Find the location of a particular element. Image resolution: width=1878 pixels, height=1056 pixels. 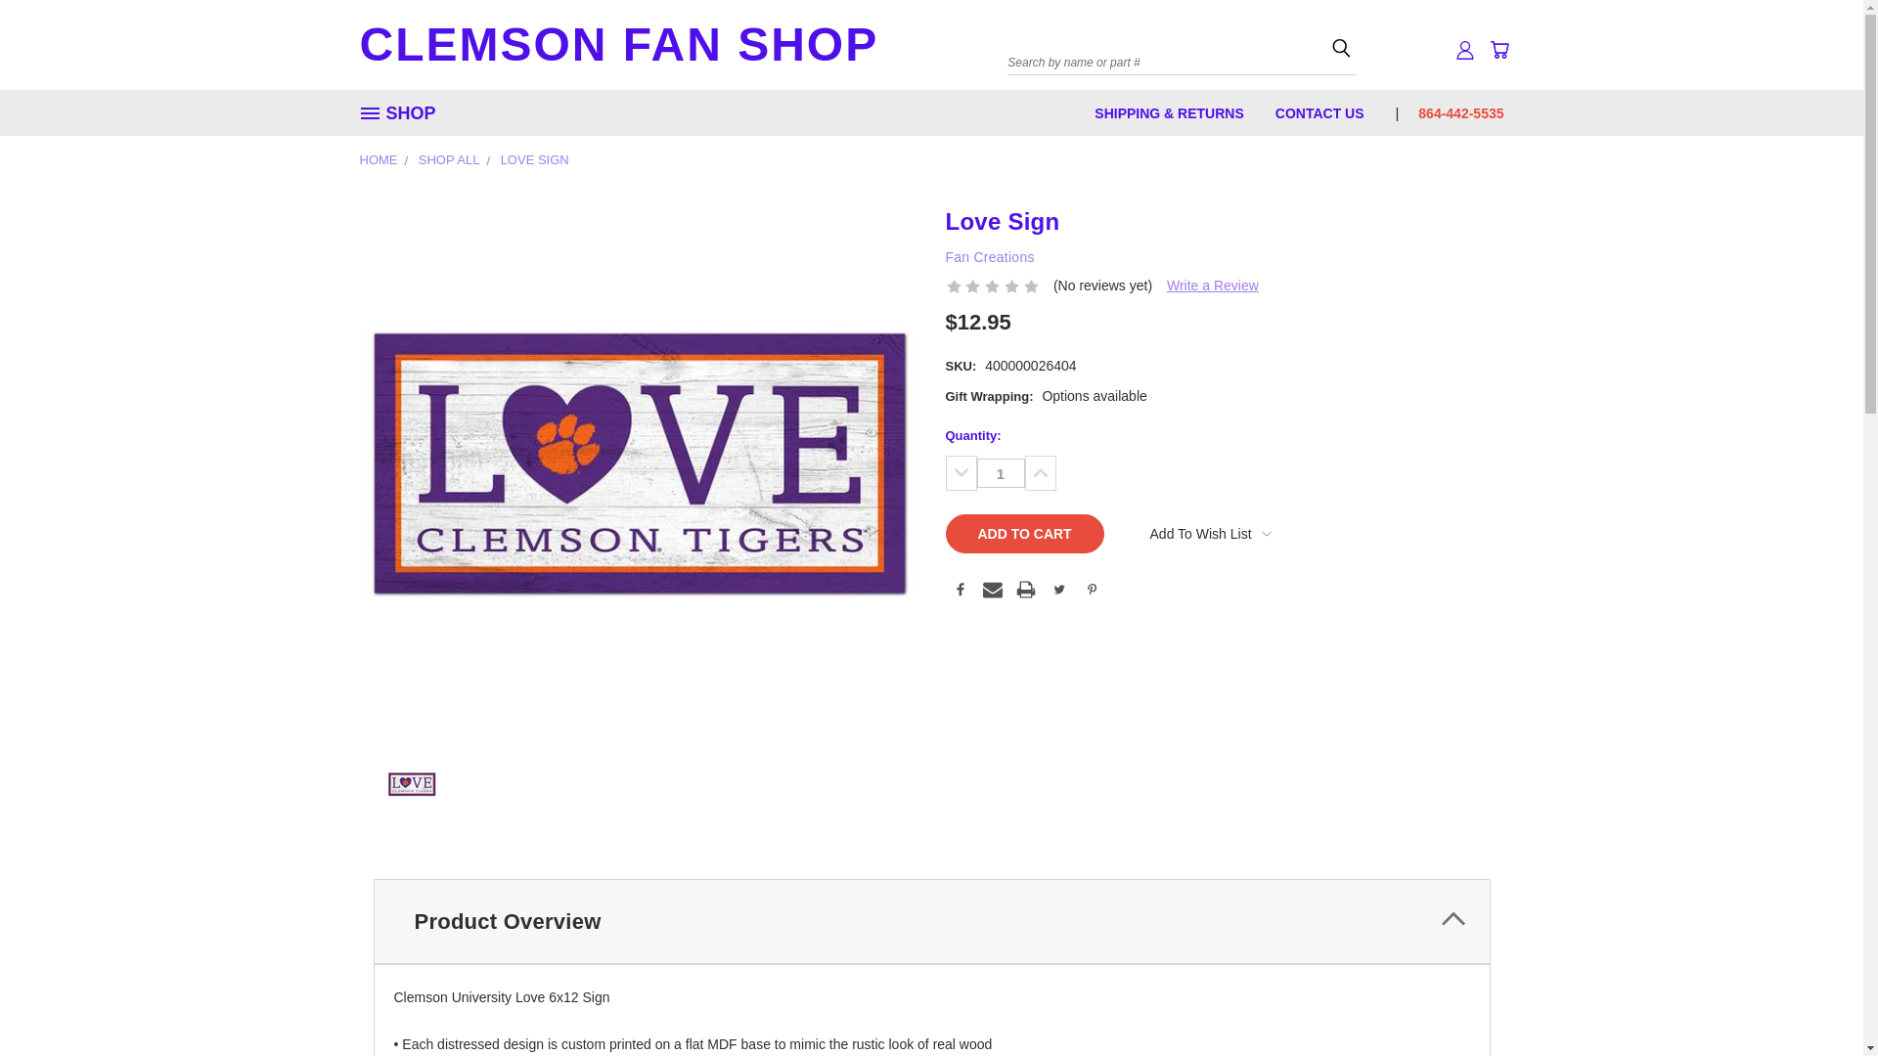

Add to Cart is located at coordinates (1023, 533).